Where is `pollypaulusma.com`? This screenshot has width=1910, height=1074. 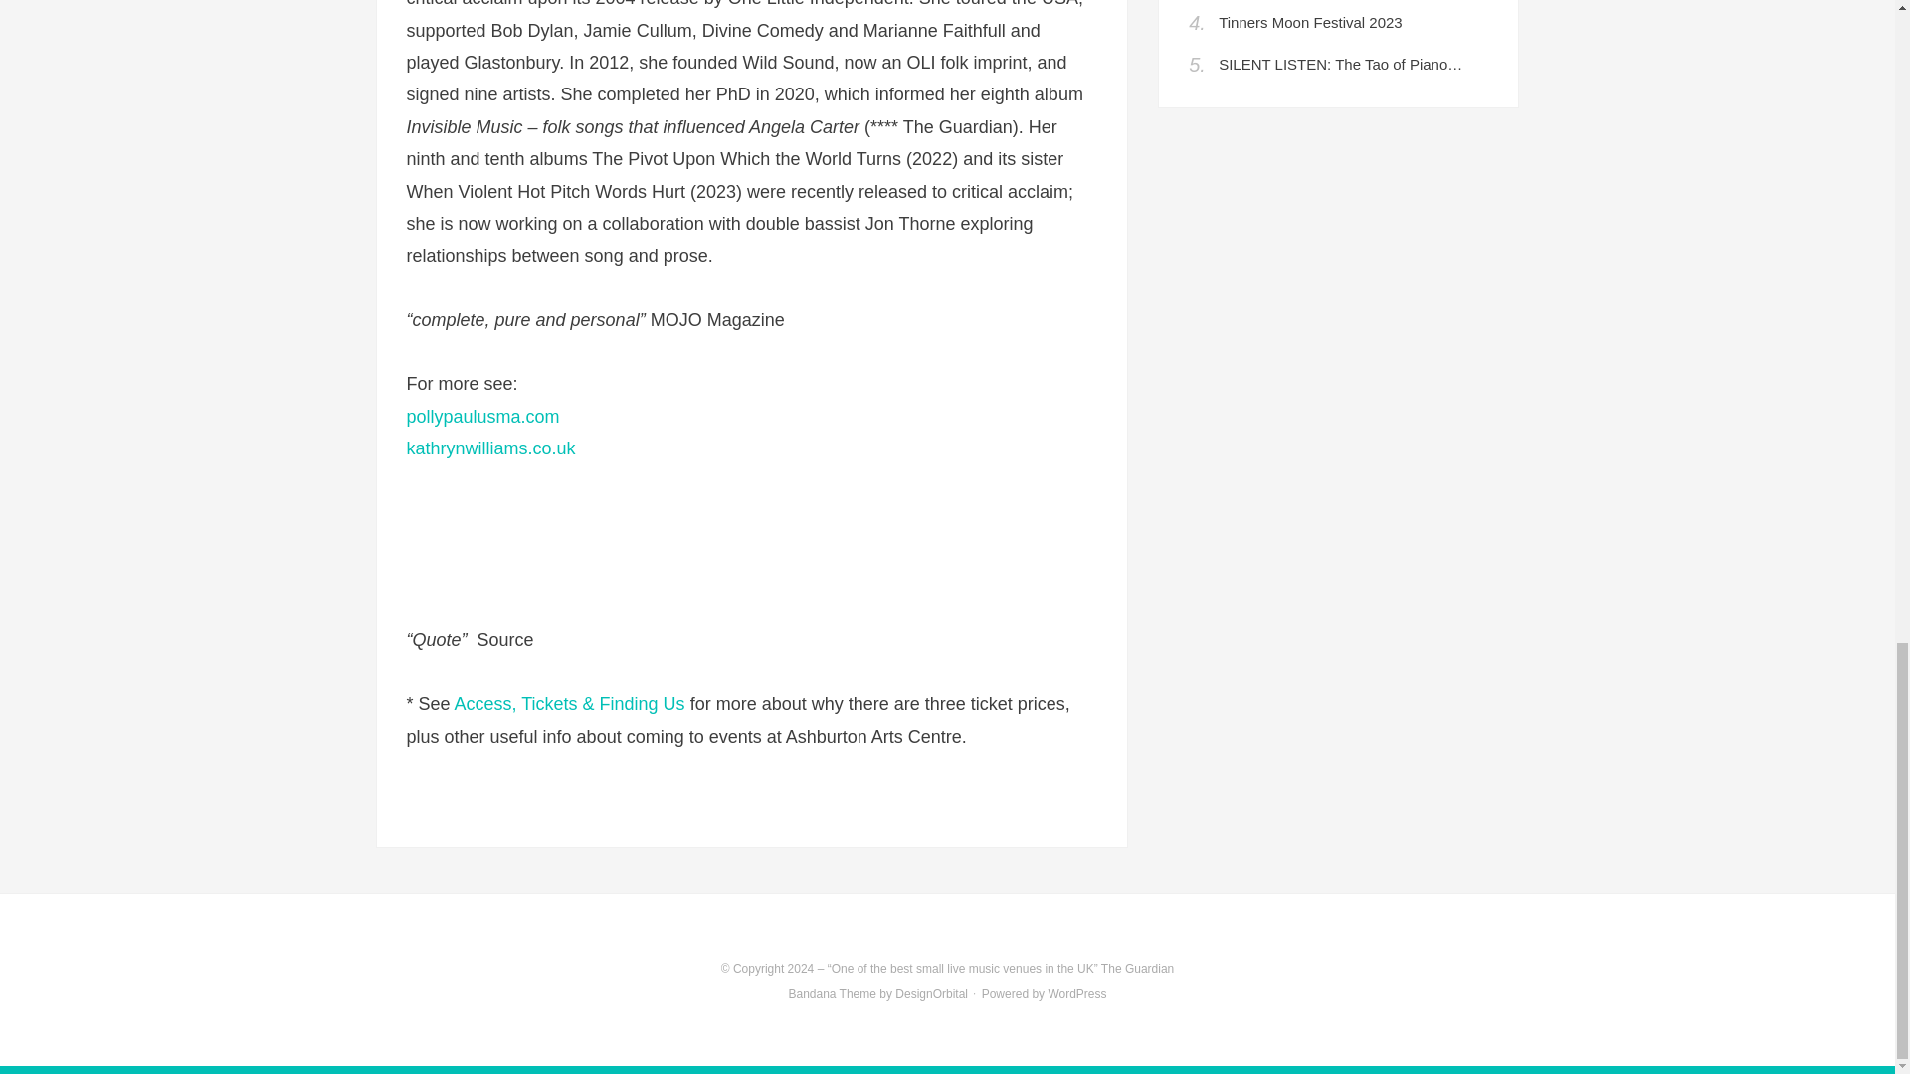
pollypaulusma.com is located at coordinates (481, 416).